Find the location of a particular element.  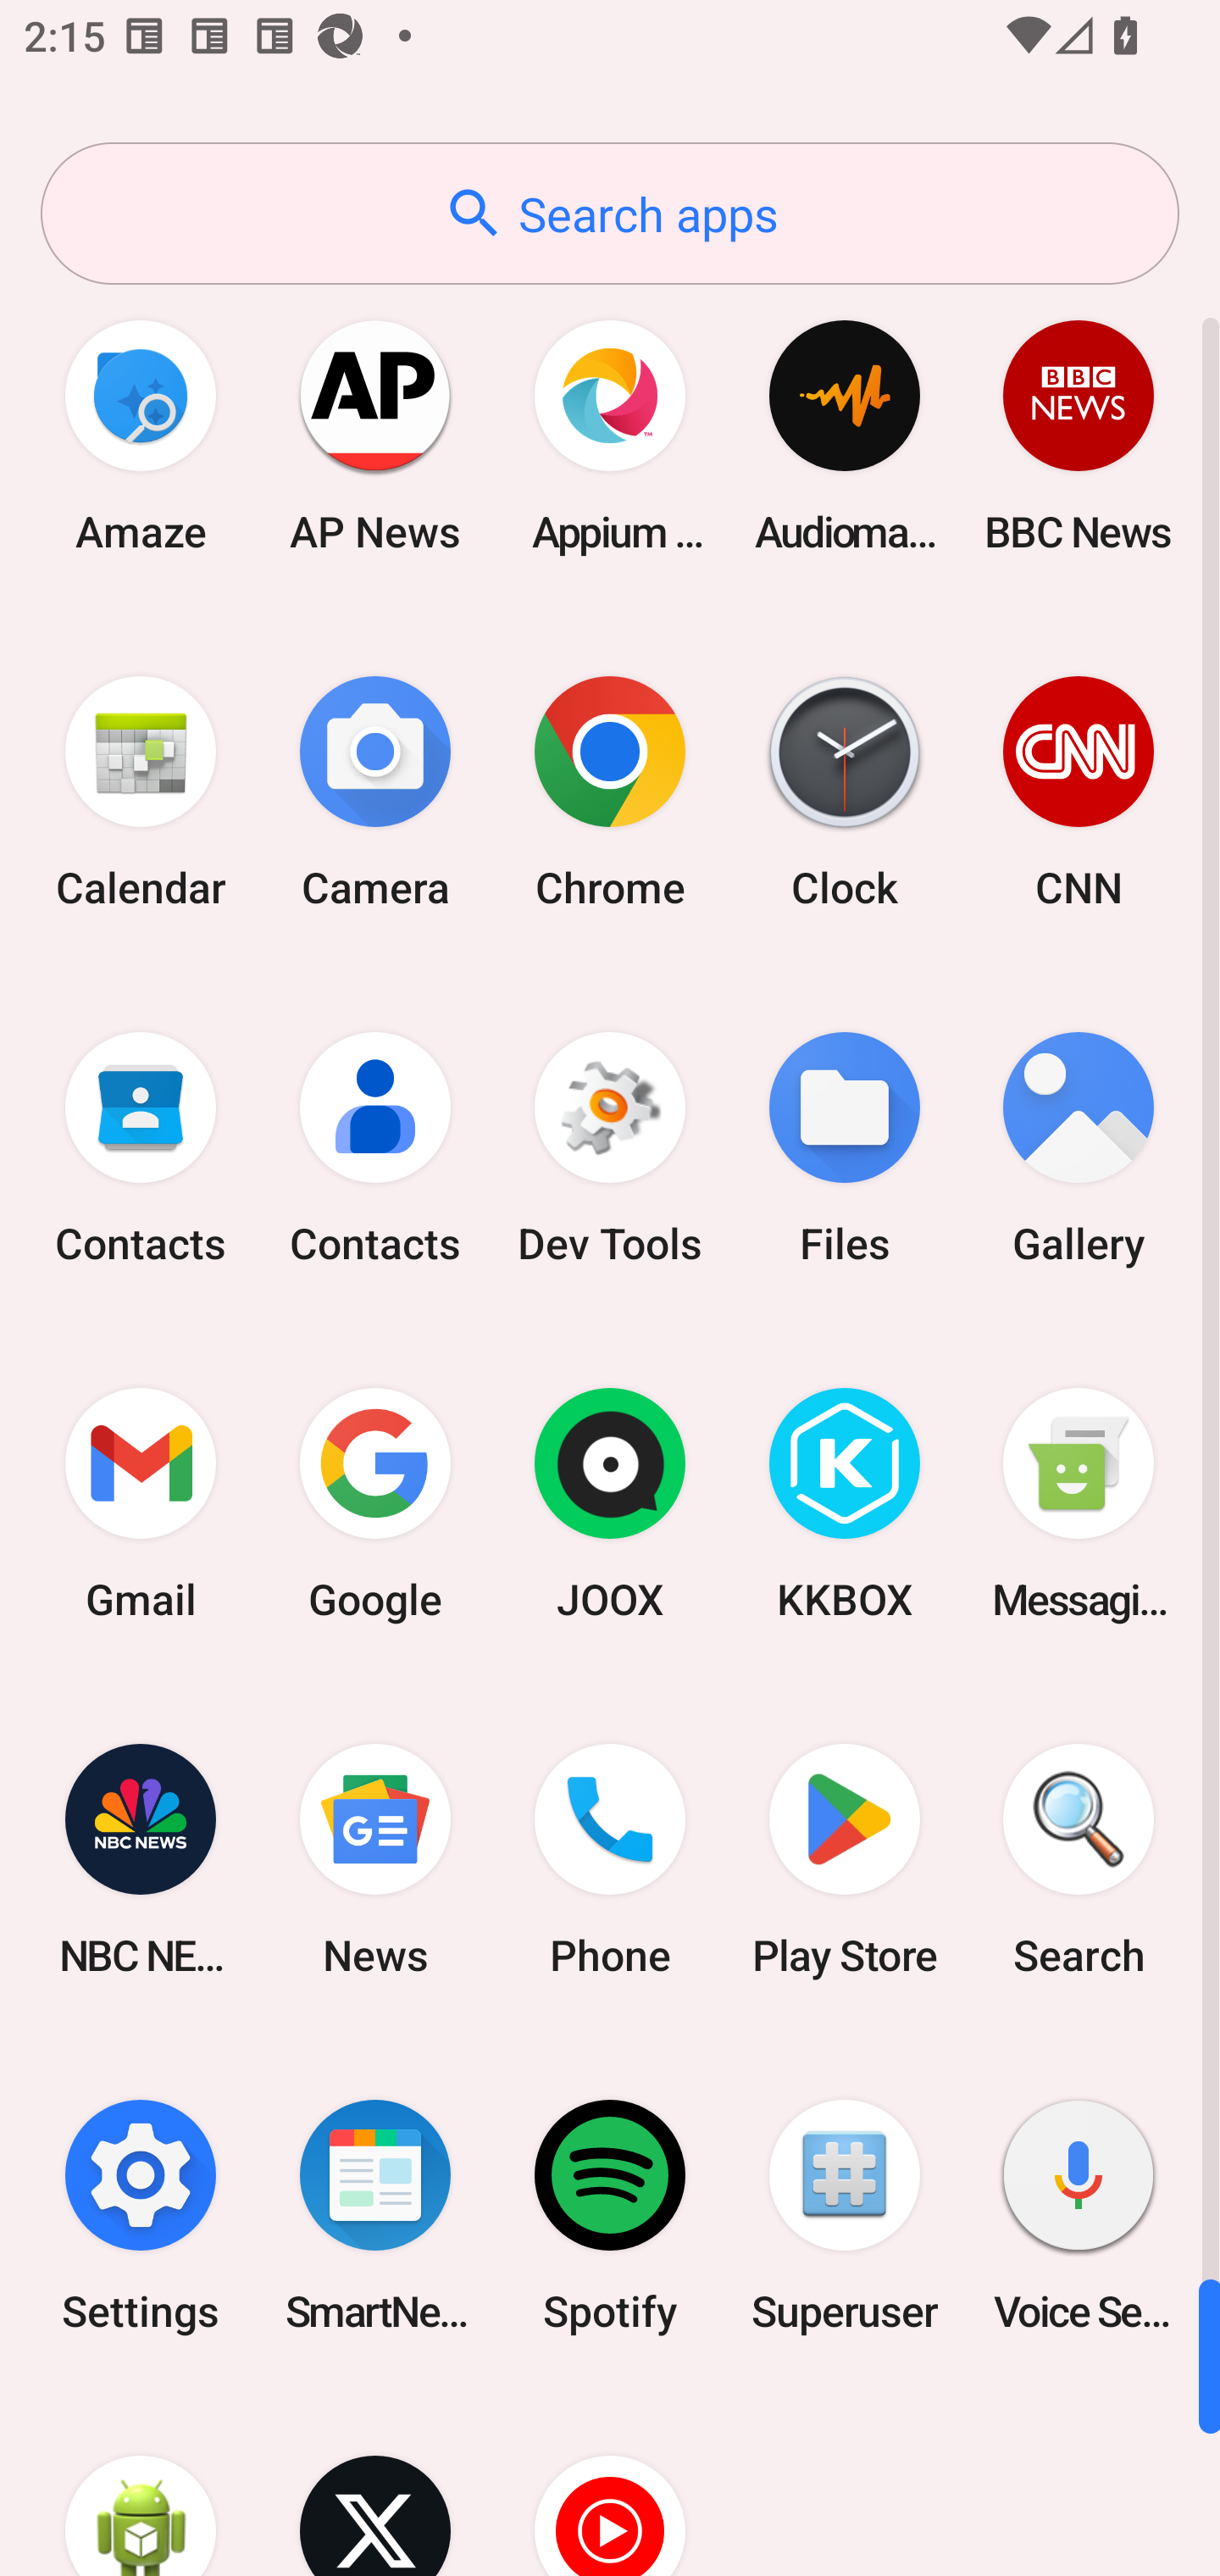

Gallery is located at coordinates (1079, 1149).